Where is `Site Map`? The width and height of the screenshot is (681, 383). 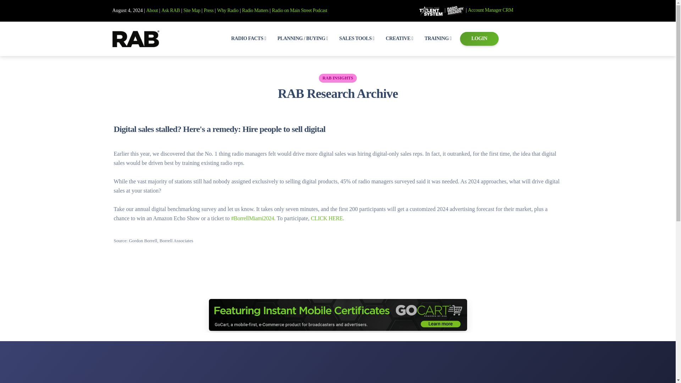 Site Map is located at coordinates (192, 10).